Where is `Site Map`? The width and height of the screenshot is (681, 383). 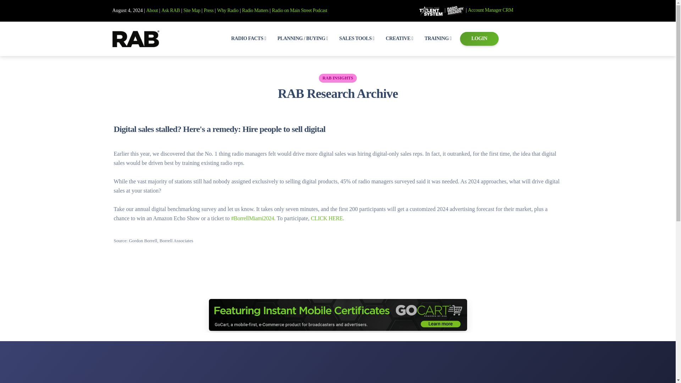 Site Map is located at coordinates (192, 10).